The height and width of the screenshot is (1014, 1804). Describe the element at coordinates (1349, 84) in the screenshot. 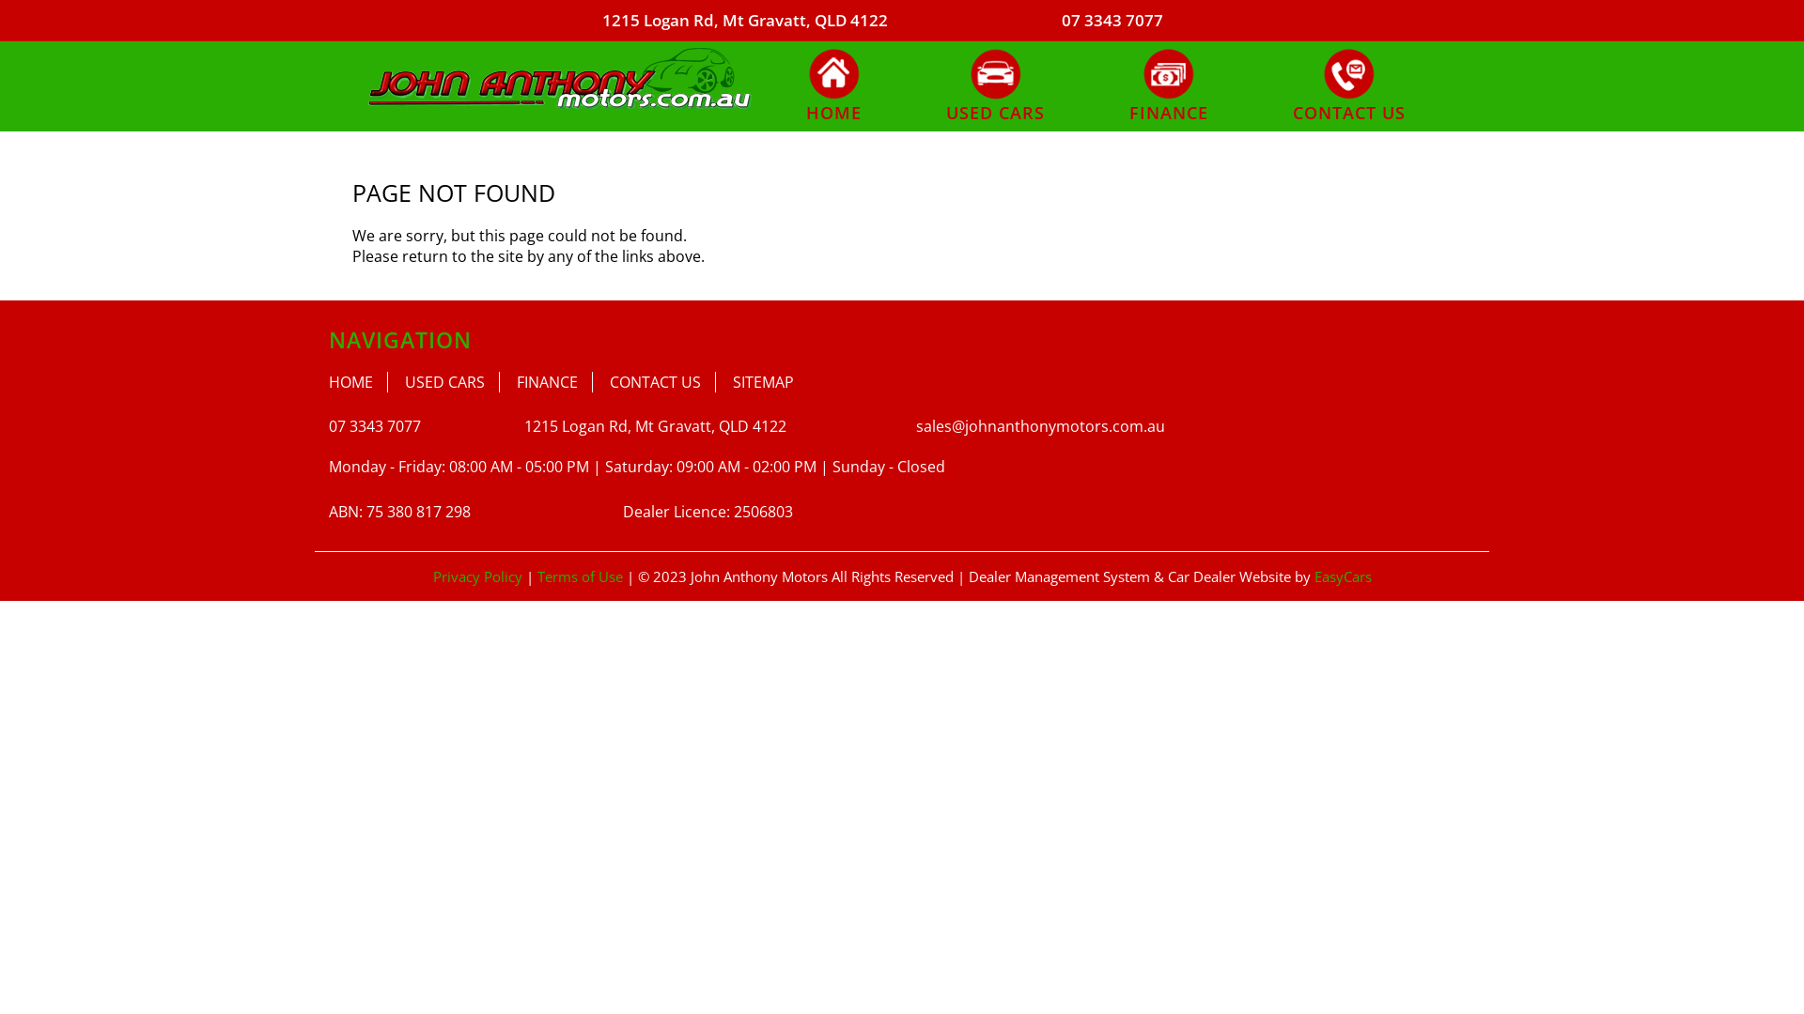

I see `CONTACT US` at that location.